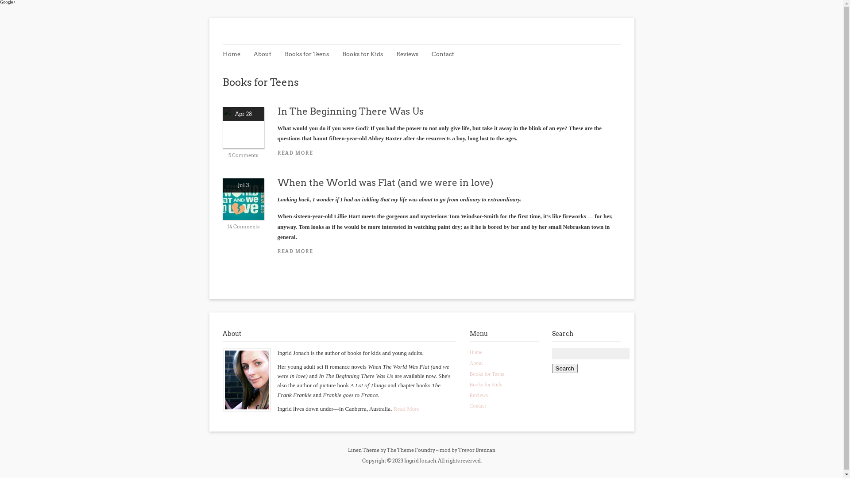 The width and height of the screenshot is (850, 478). Describe the element at coordinates (477, 450) in the screenshot. I see `Trevor Brennan` at that location.